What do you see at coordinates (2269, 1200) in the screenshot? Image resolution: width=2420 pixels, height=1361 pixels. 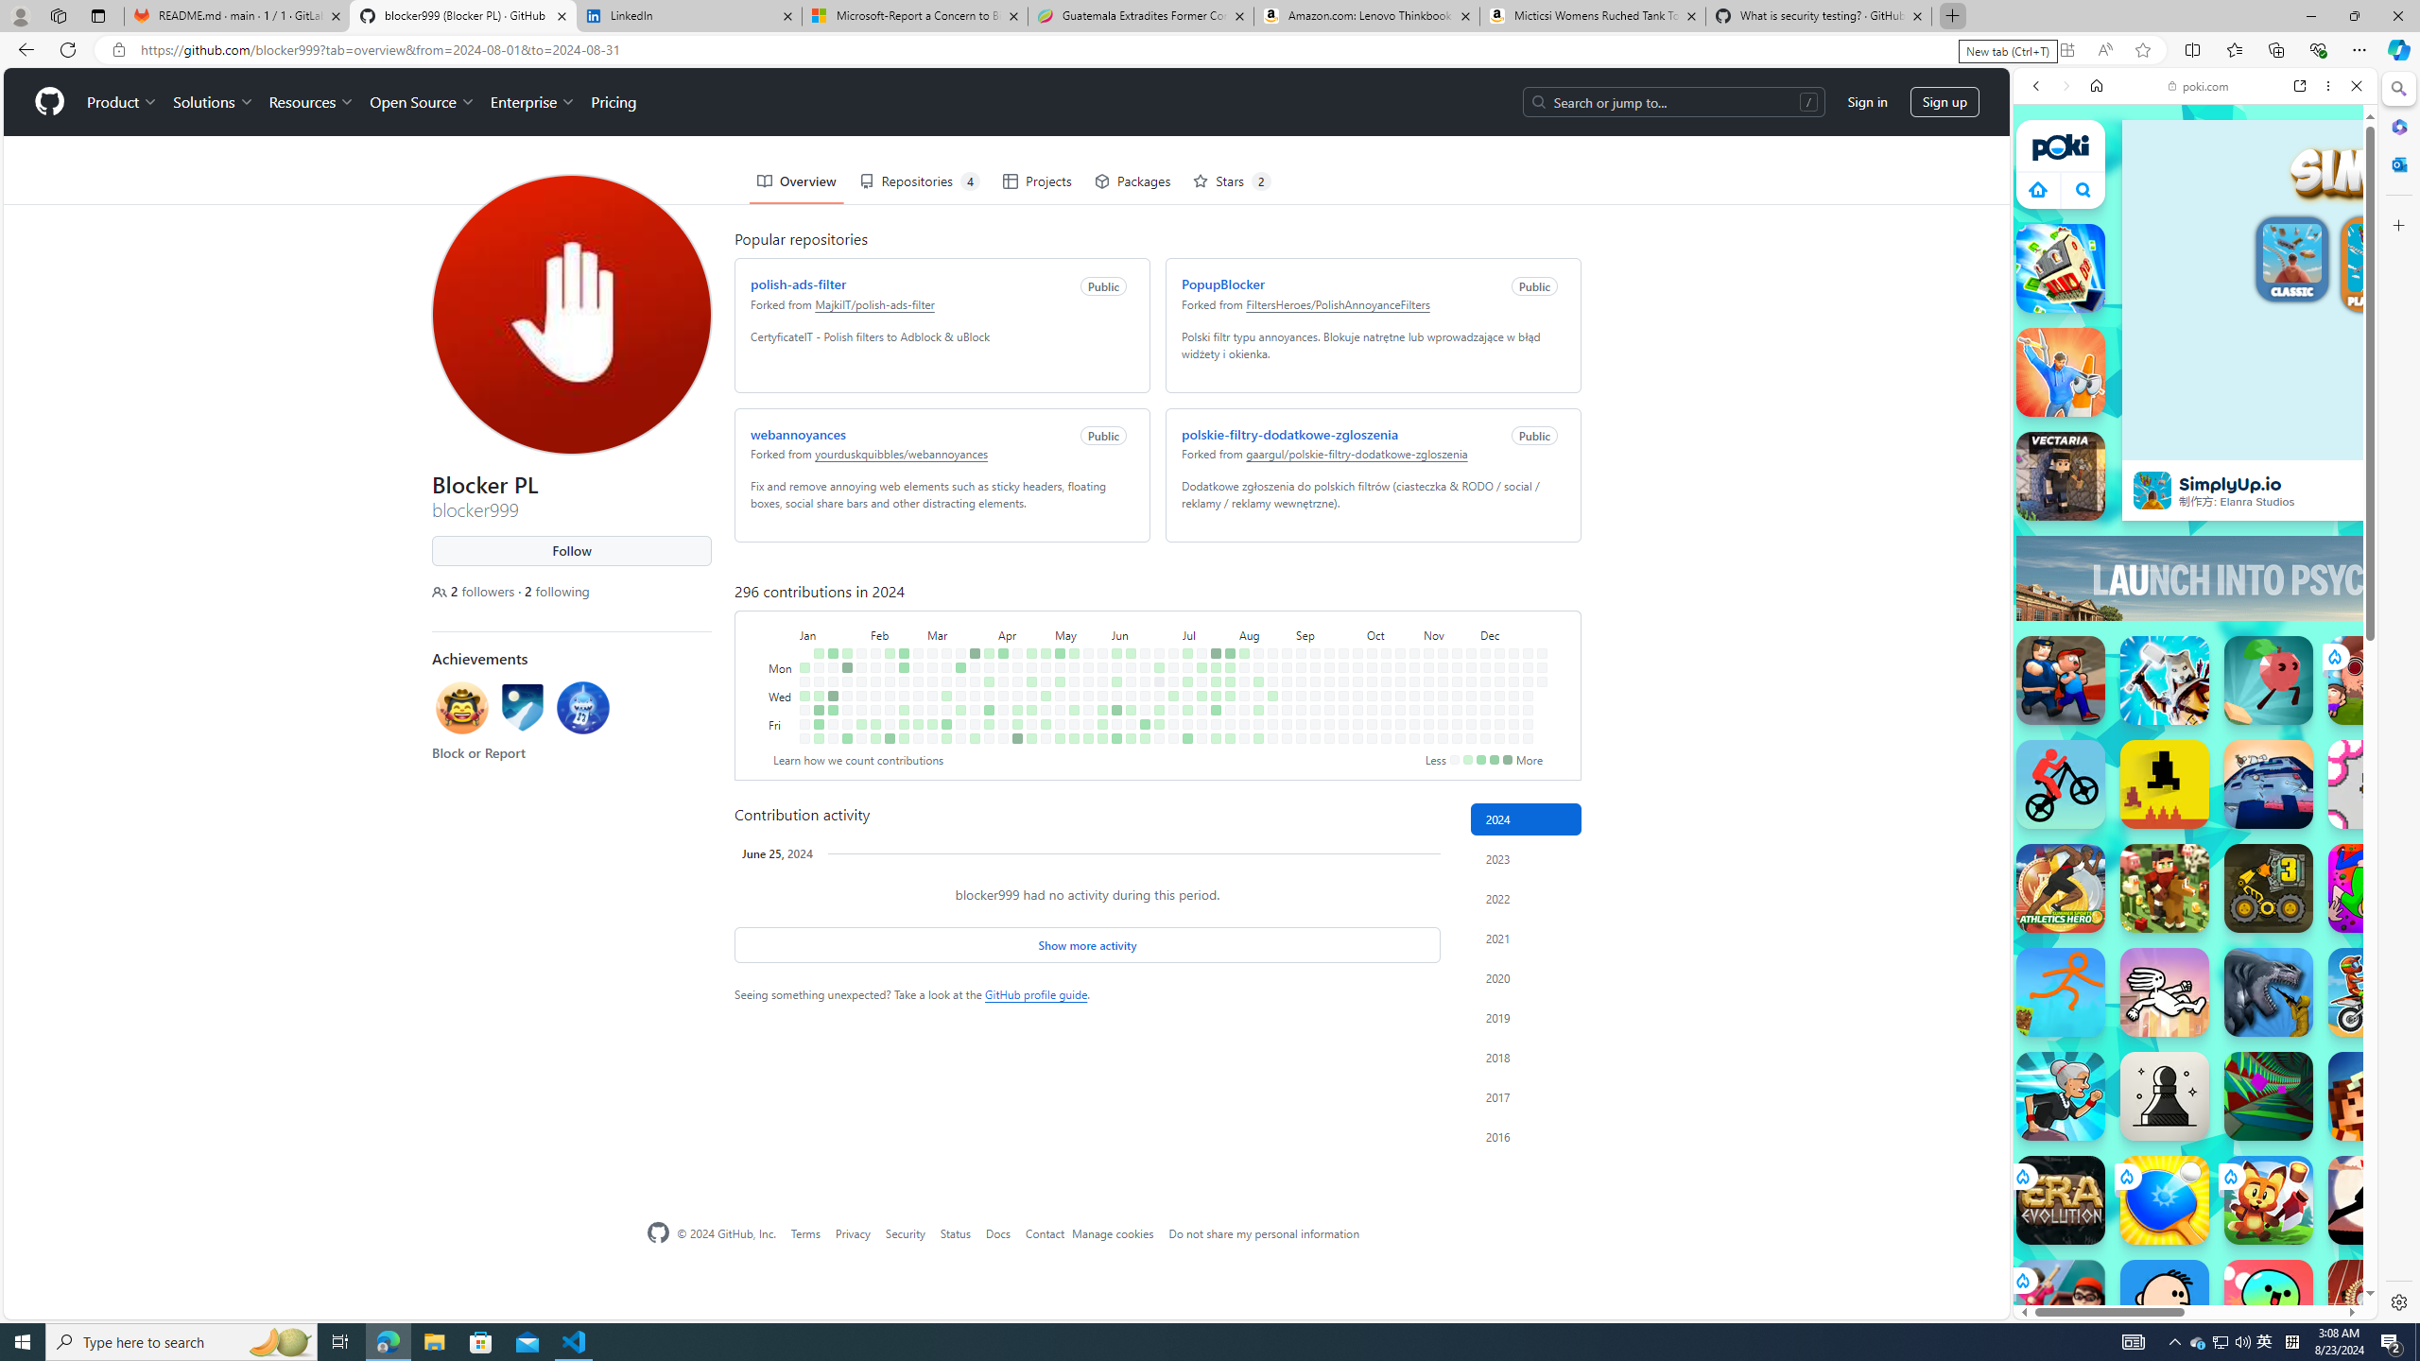 I see `Fox Island Builder` at bounding box center [2269, 1200].